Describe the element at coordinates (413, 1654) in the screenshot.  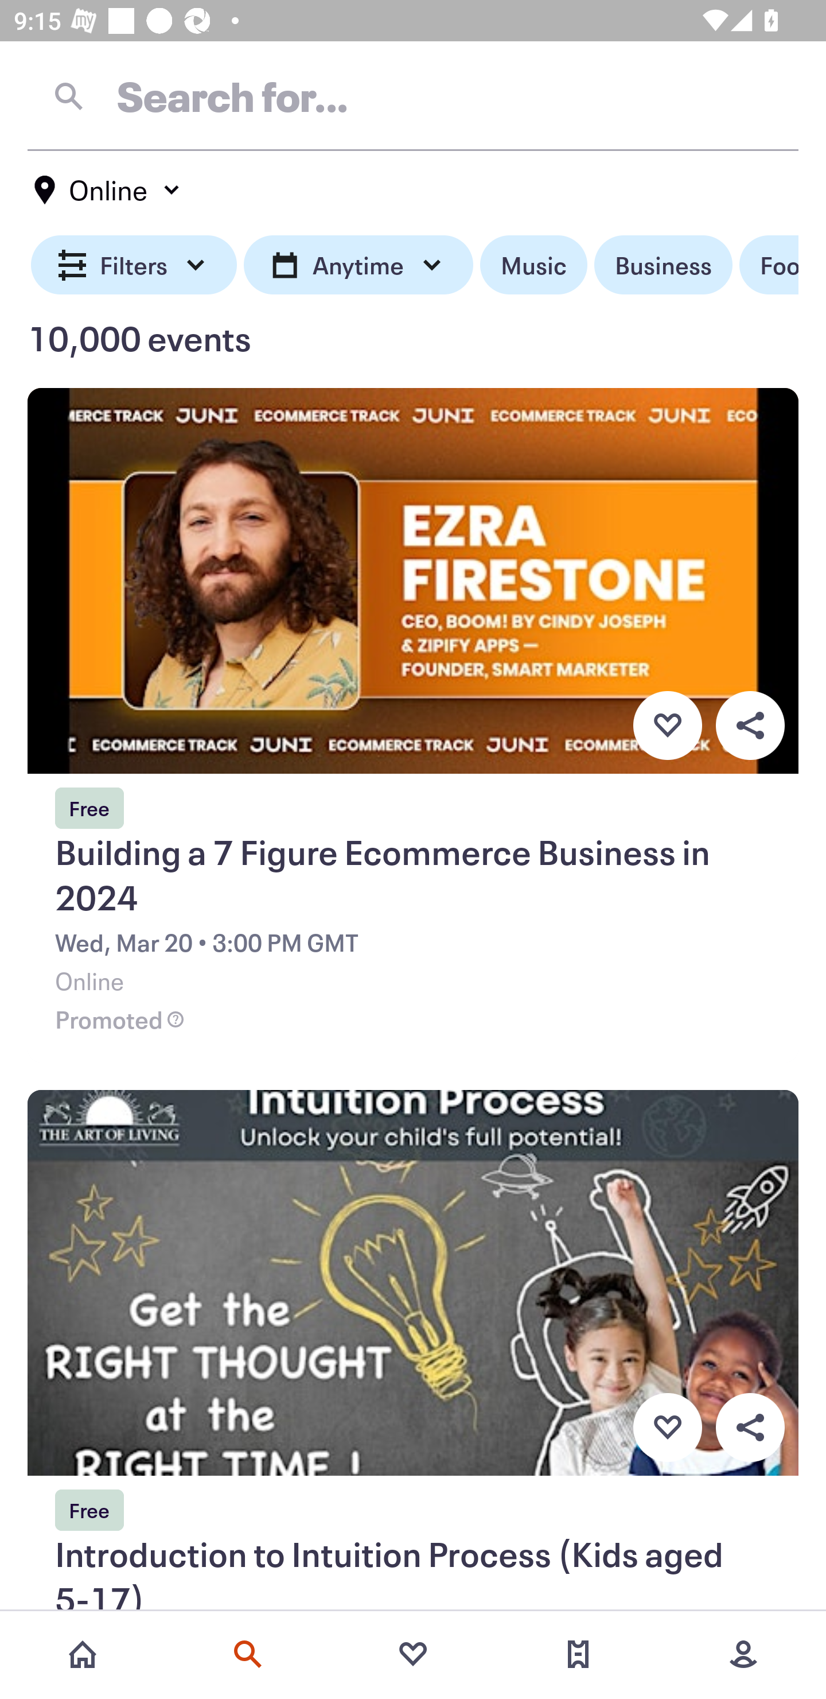
I see `Favorites` at that location.